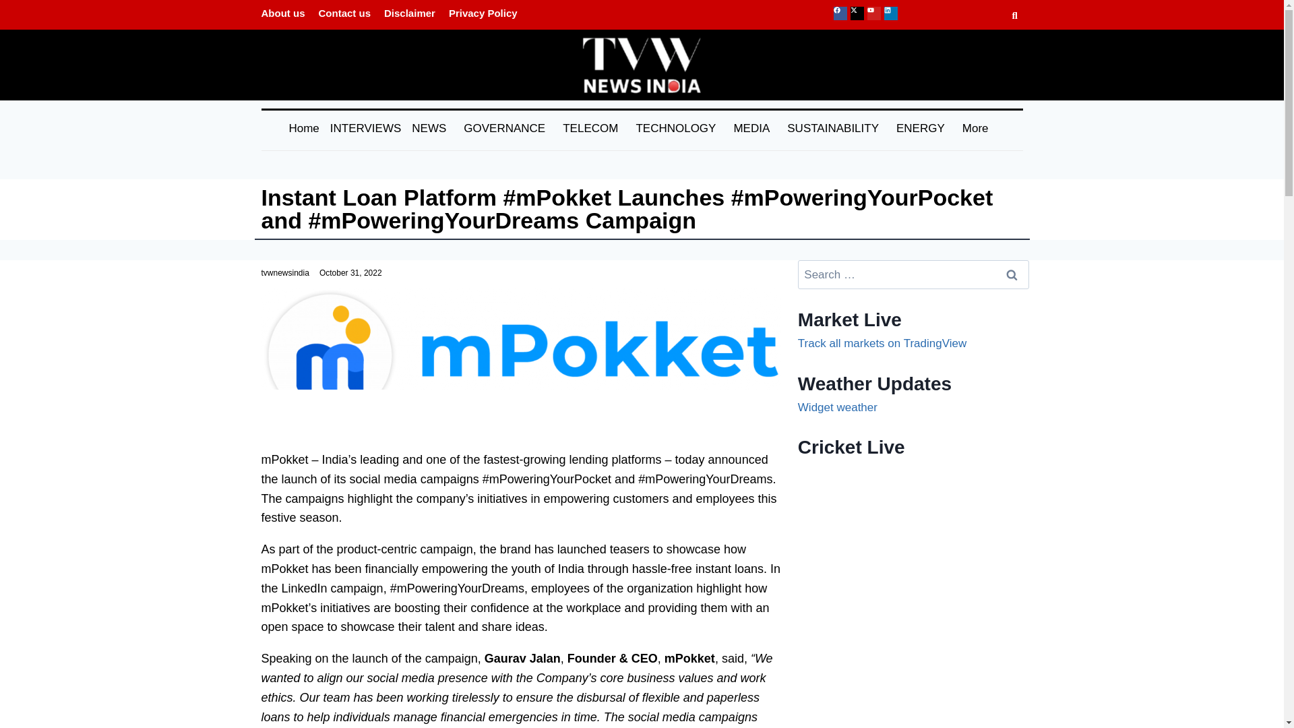 Image resolution: width=1294 pixels, height=728 pixels. I want to click on Contact us, so click(344, 13).